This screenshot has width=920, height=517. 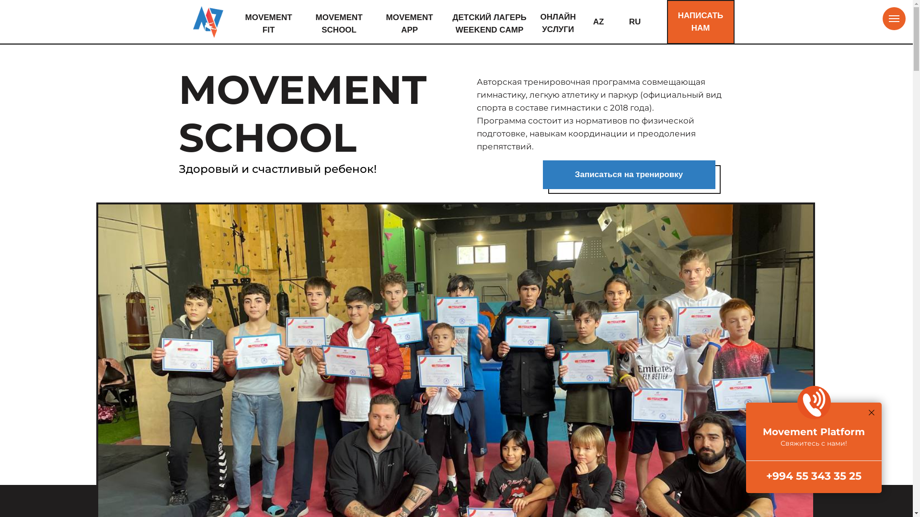 What do you see at coordinates (409, 24) in the screenshot?
I see `MOVEMENT APP` at bounding box center [409, 24].